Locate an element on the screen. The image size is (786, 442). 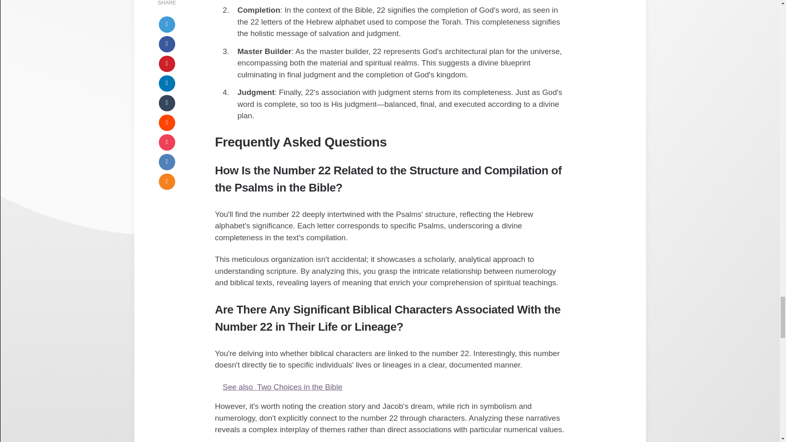
See also  Two Choices in the Bible is located at coordinates (390, 387).